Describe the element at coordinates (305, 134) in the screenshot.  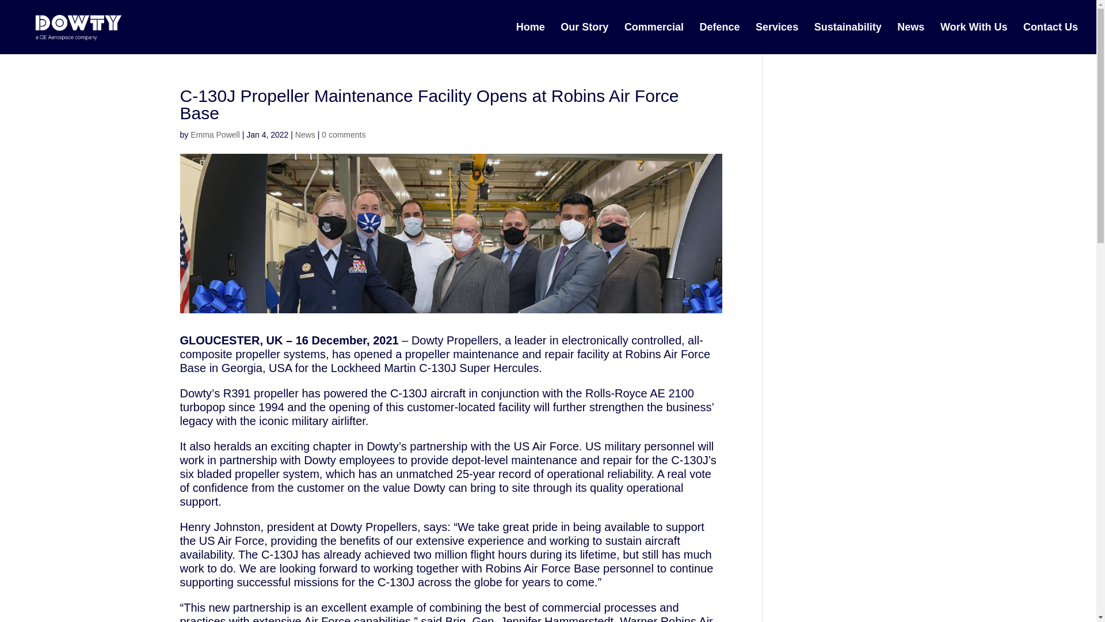
I see `News` at that location.